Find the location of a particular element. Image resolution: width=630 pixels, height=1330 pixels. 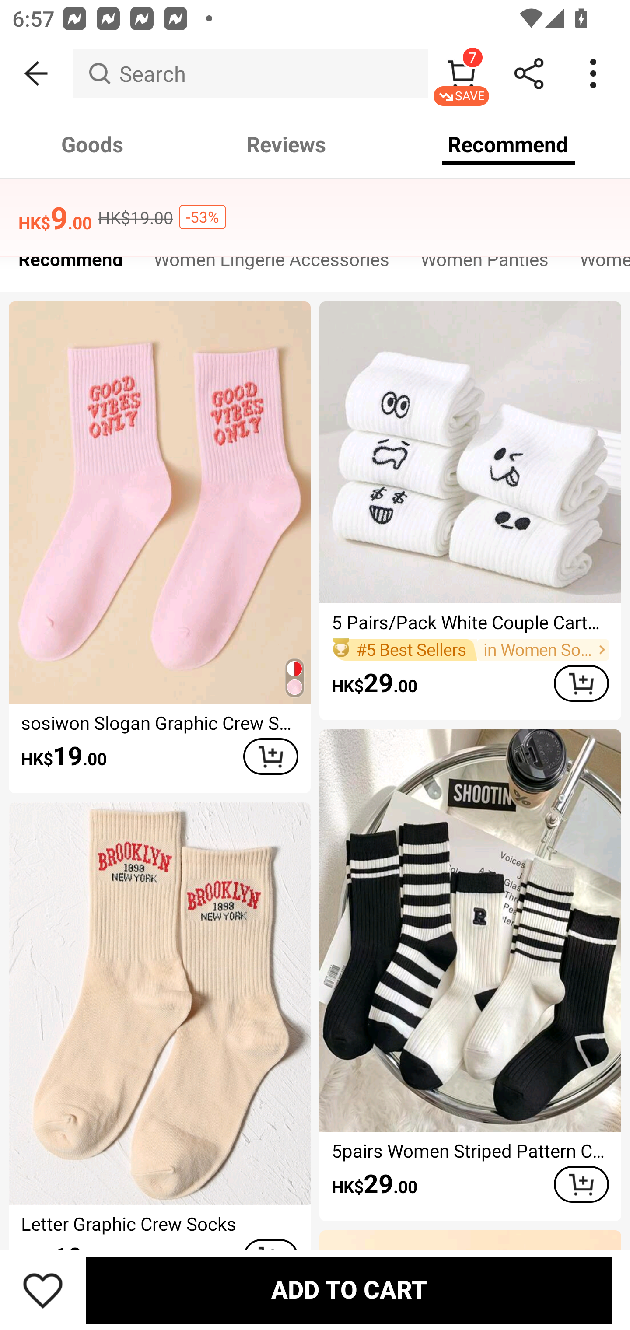

Recommend is located at coordinates (508, 144).